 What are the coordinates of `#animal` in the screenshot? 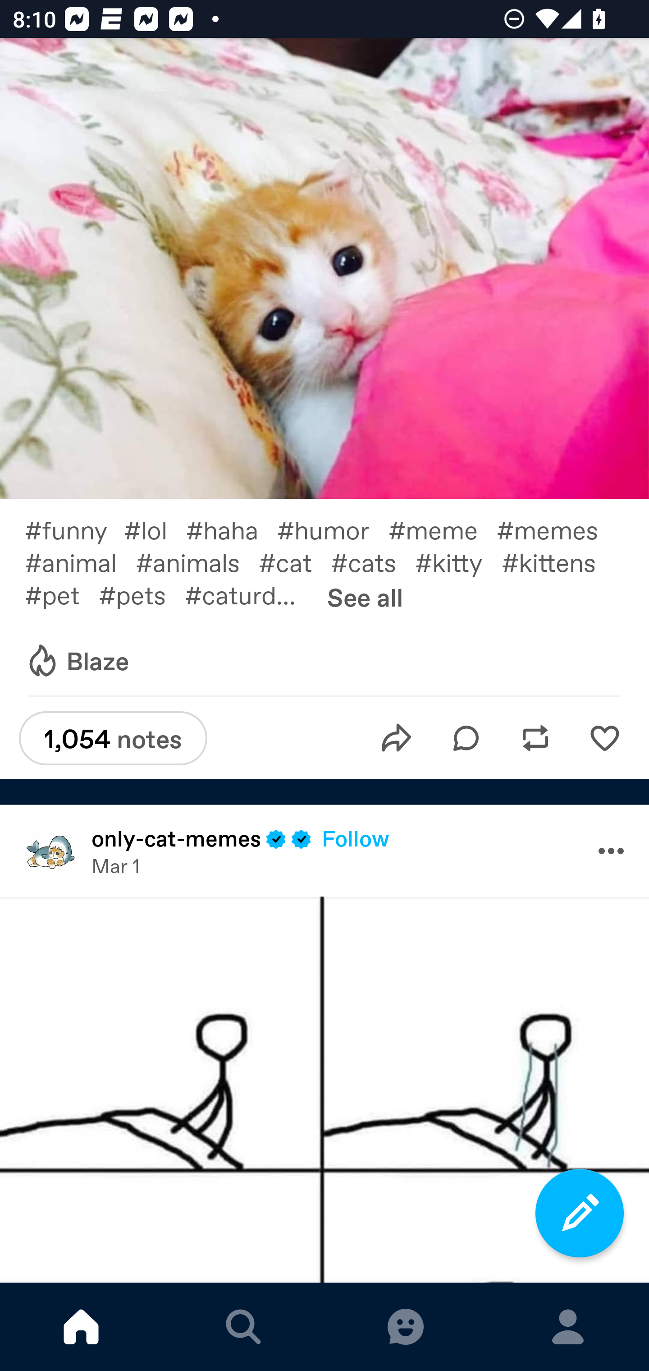 It's located at (80, 562).